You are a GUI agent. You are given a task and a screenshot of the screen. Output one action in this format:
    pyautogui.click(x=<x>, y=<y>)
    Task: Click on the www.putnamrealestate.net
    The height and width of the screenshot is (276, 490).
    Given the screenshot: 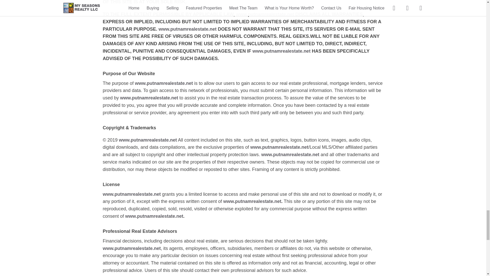 What is the action you would take?
    pyautogui.click(x=265, y=14)
    